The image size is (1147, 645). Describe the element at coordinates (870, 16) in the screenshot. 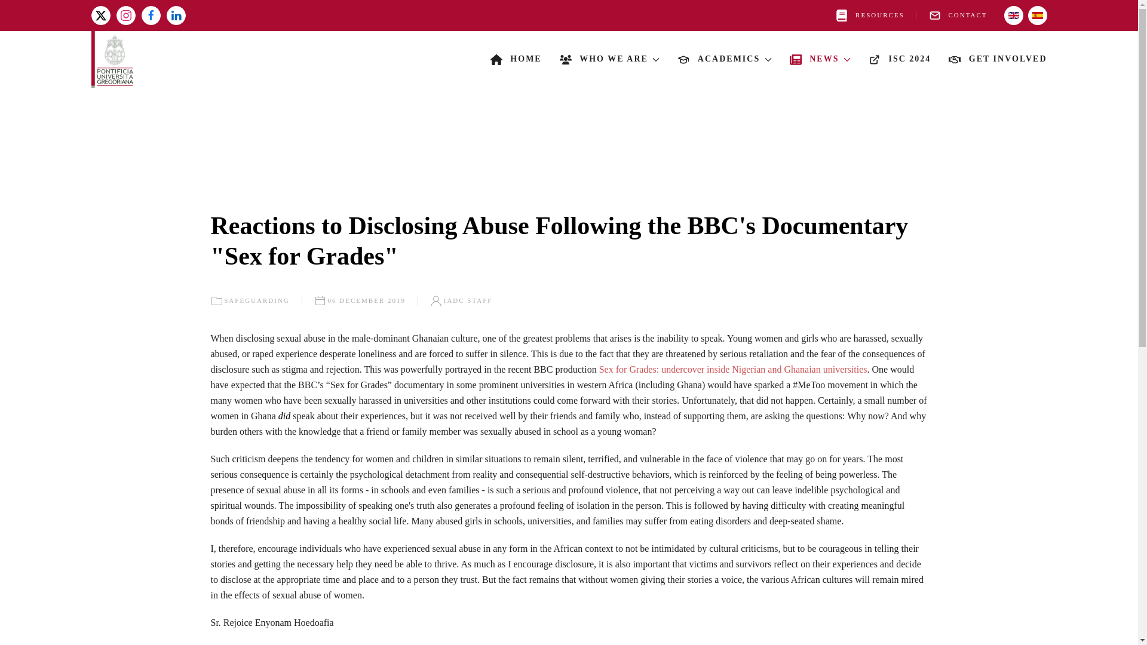

I see `RESOURCES` at that location.